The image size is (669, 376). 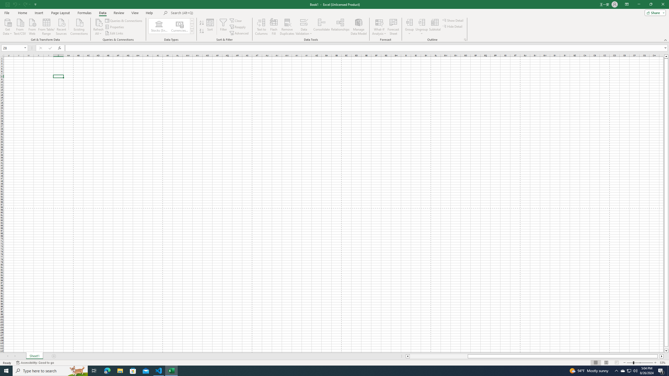 I want to click on Class: MsoCommandBar, so click(x=334, y=21).